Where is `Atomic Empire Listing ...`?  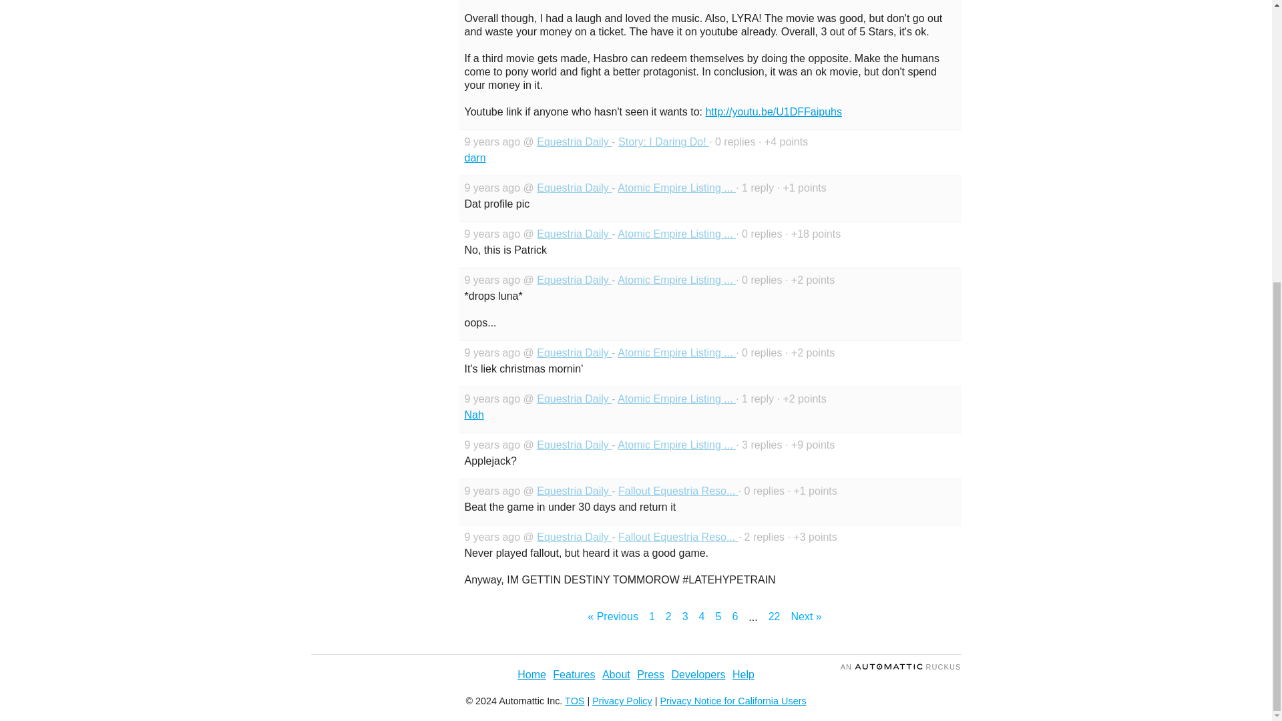 Atomic Empire Listing ... is located at coordinates (677, 234).